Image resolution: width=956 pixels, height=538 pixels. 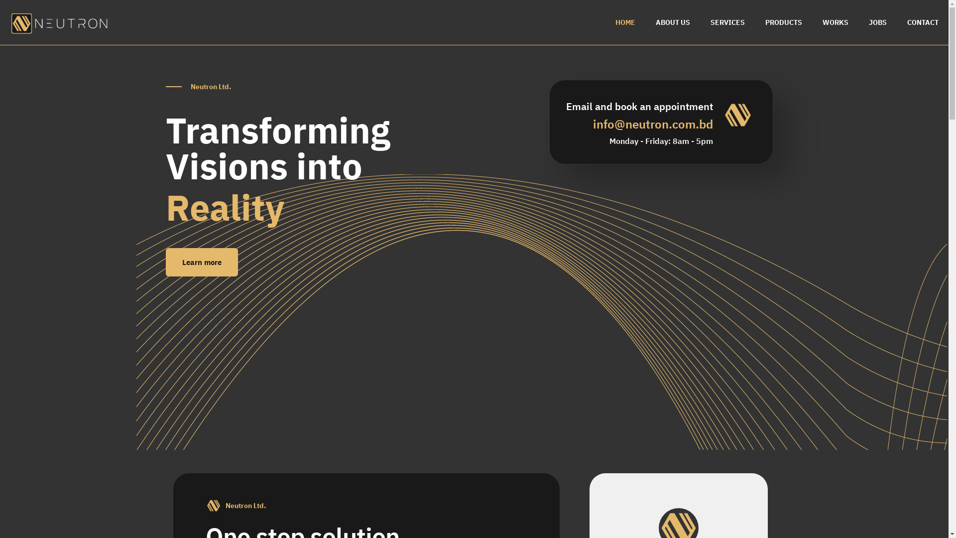 I want to click on Learn more, so click(x=202, y=262).